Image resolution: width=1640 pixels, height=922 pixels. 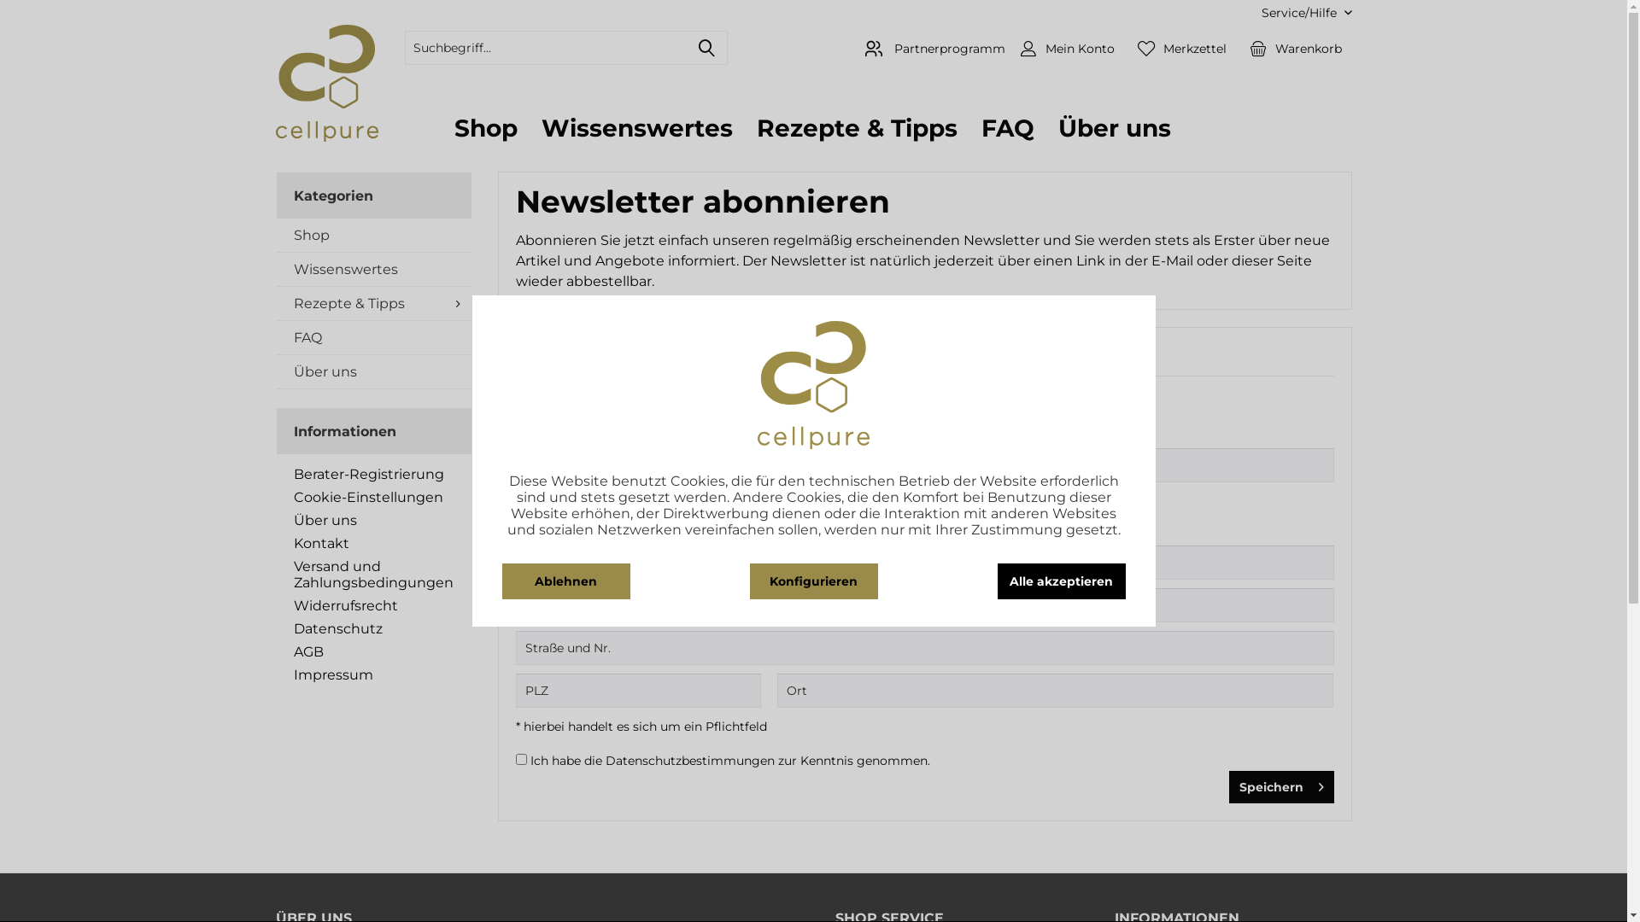 What do you see at coordinates (689, 761) in the screenshot?
I see `Datenschutzbestimmungen` at bounding box center [689, 761].